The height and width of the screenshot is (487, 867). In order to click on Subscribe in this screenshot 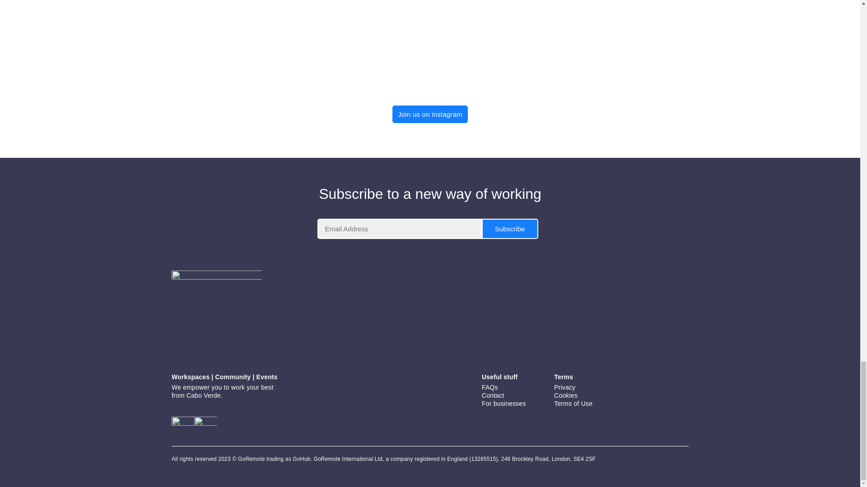, I will do `click(509, 229)`.